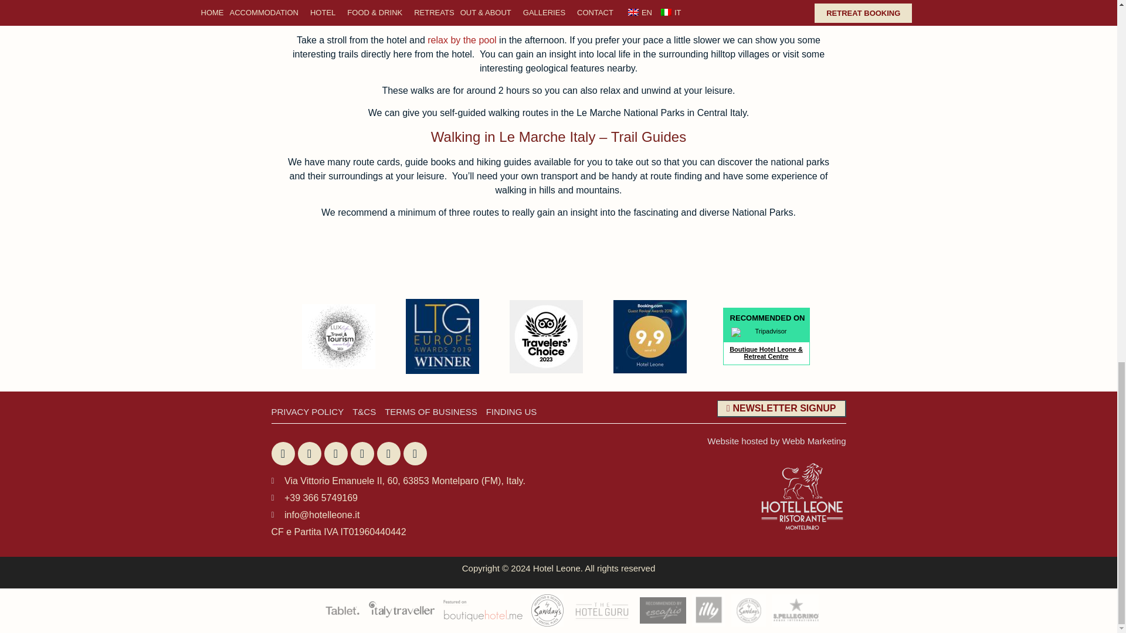  I want to click on footerlogo2, so click(402, 611).